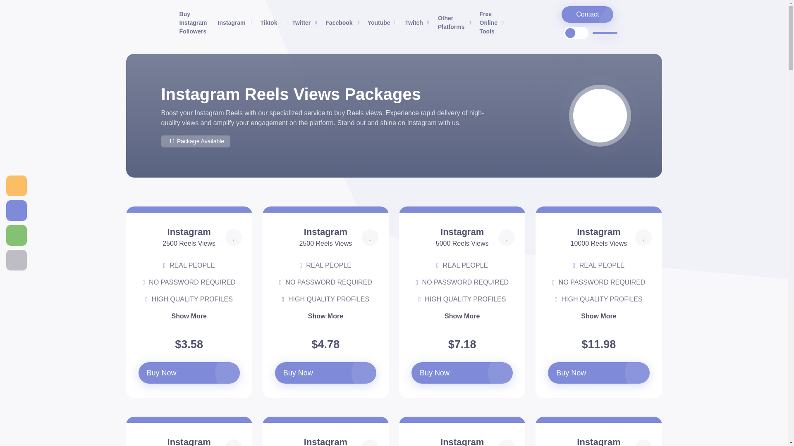 The width and height of the screenshot is (794, 446). I want to click on Add Favorites!, so click(370, 443).